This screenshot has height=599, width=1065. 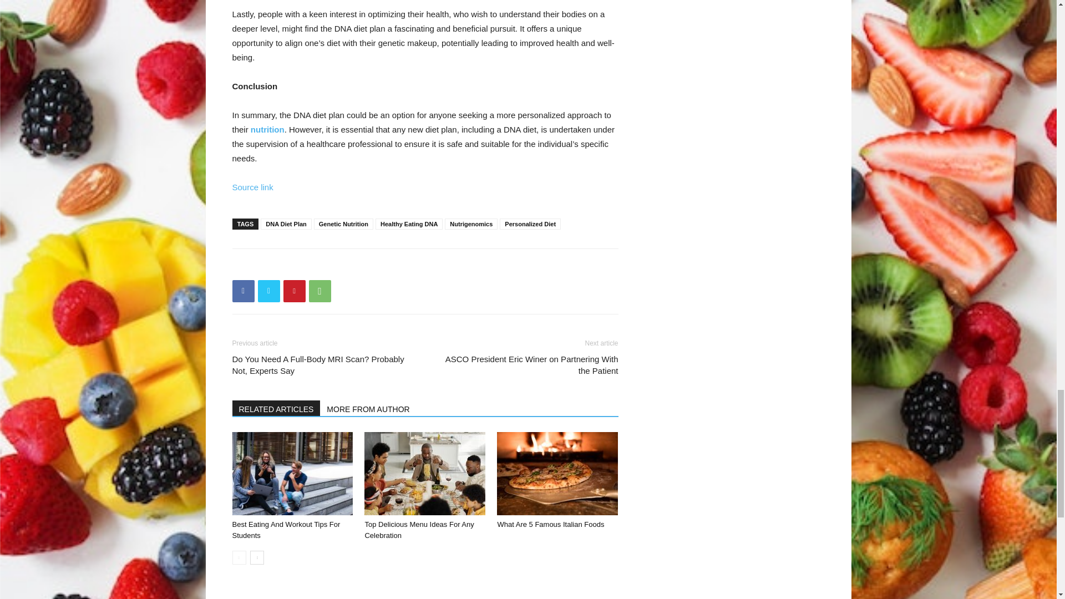 What do you see at coordinates (268, 291) in the screenshot?
I see `Twitter` at bounding box center [268, 291].